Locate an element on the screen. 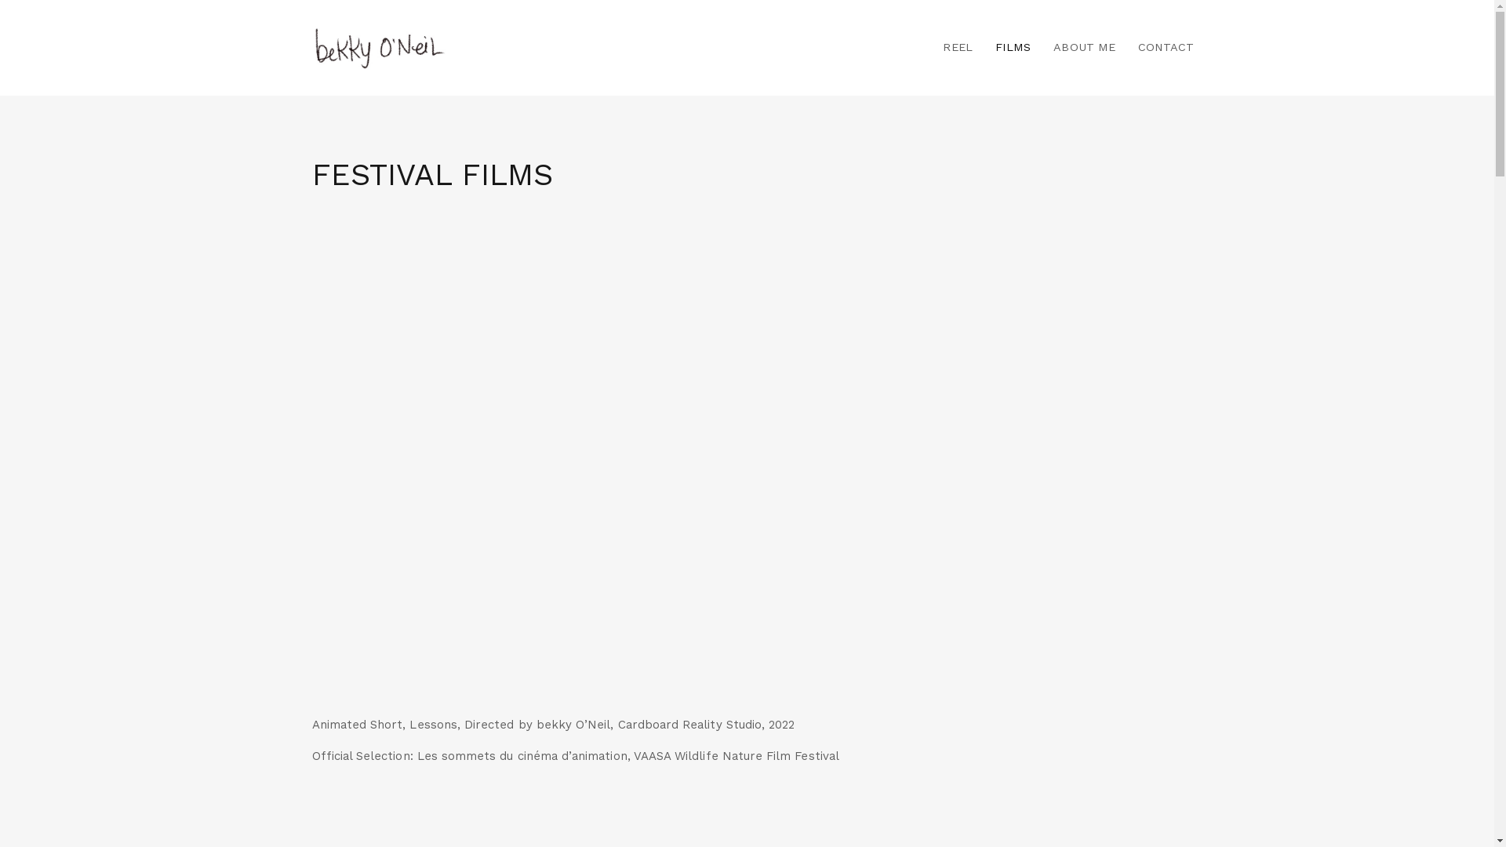  Lessons is located at coordinates (748, 464).